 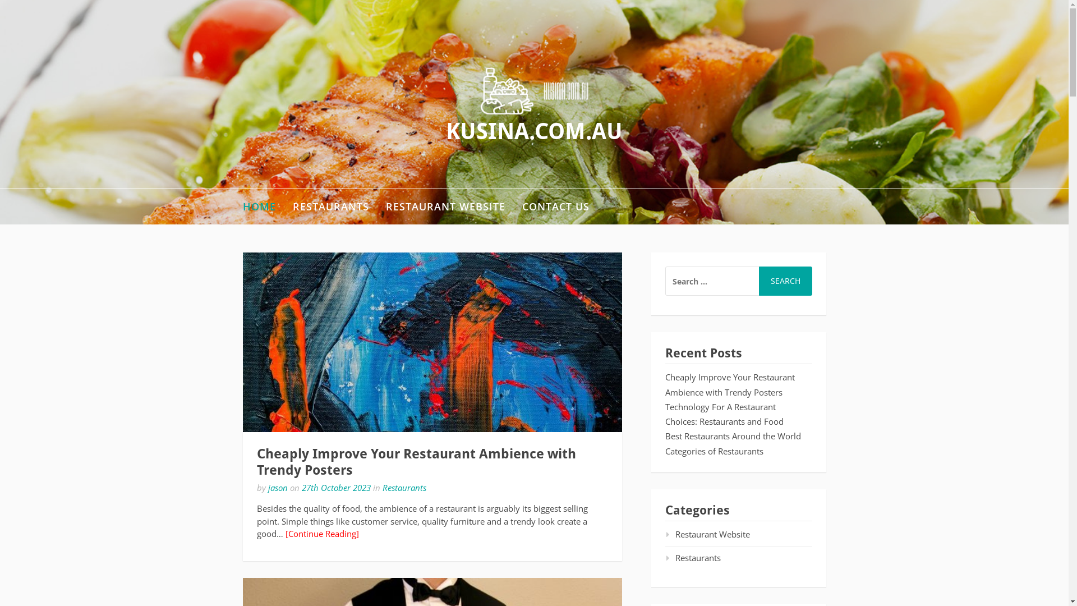 I want to click on Restaurant Website, so click(x=708, y=534).